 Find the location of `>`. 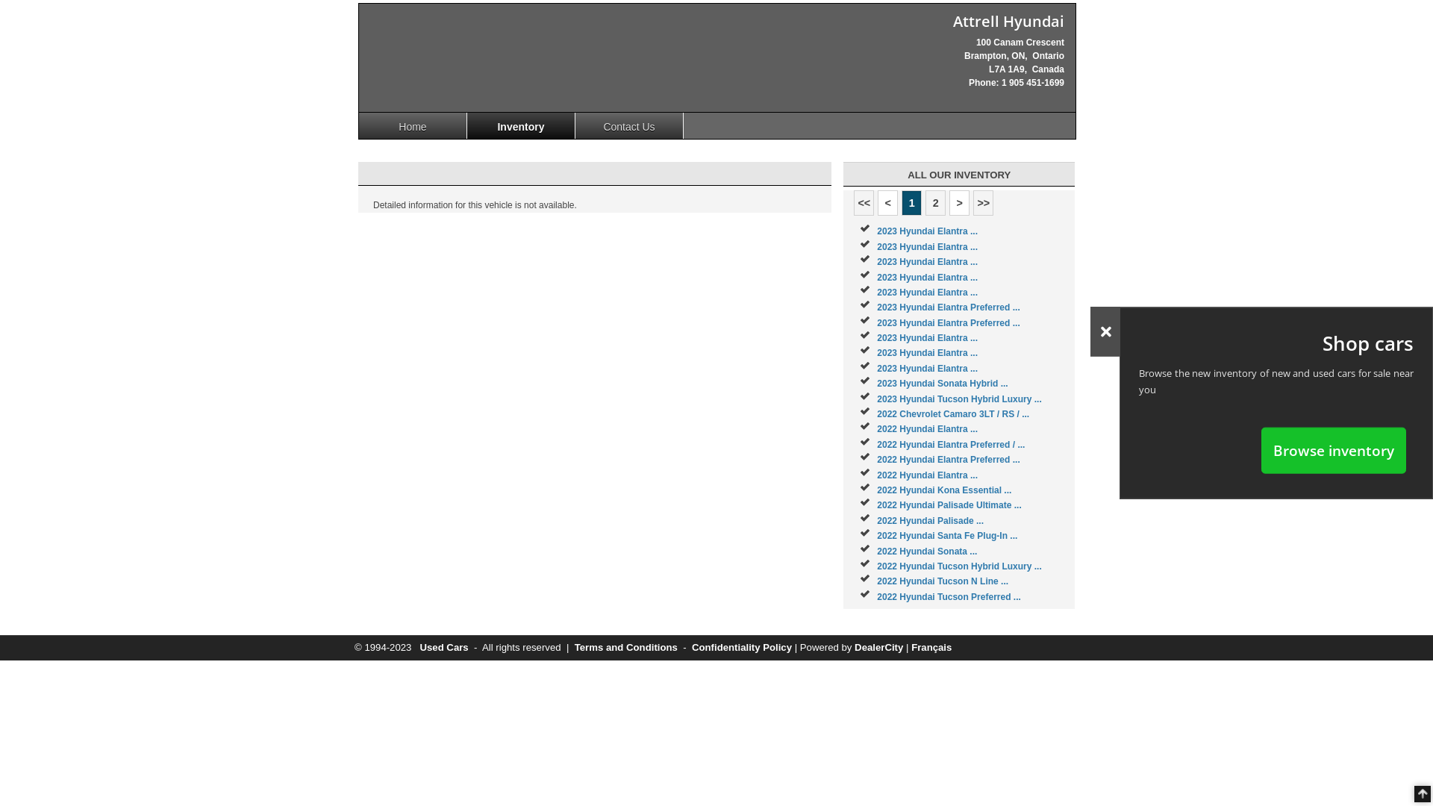

> is located at coordinates (960, 203).